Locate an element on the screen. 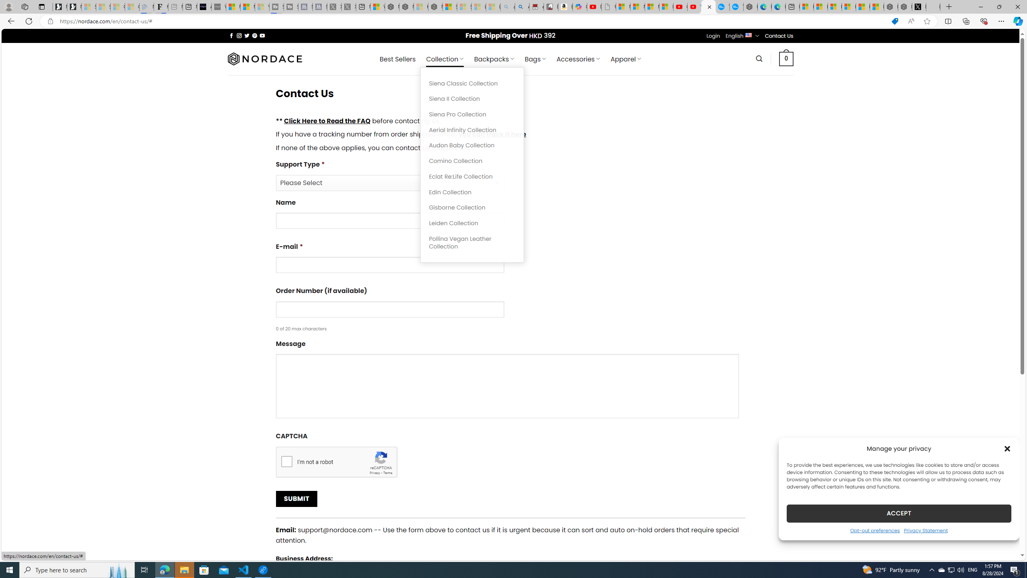 Image resolution: width=1027 pixels, height=578 pixels. Opt-out preferences is located at coordinates (875, 530).